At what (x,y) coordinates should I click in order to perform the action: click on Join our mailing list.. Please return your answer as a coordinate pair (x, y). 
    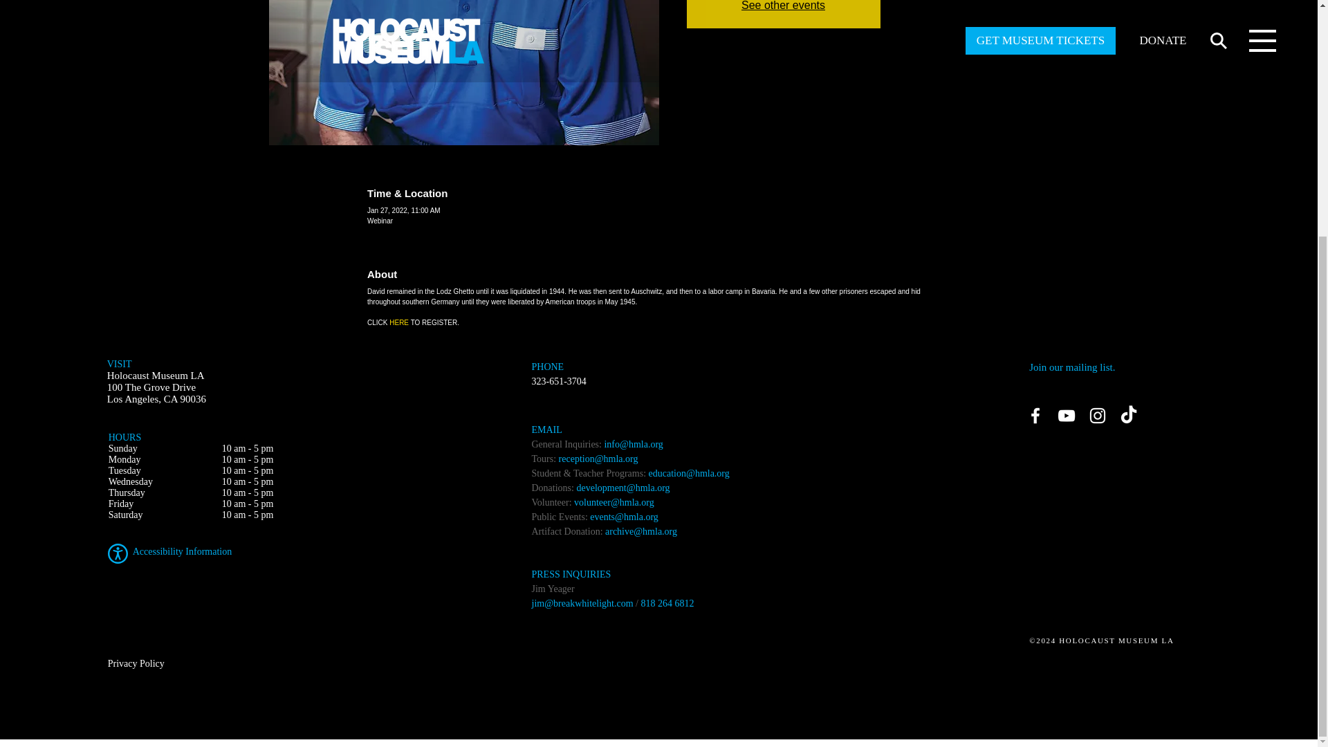
    Looking at the image, I should click on (1072, 366).